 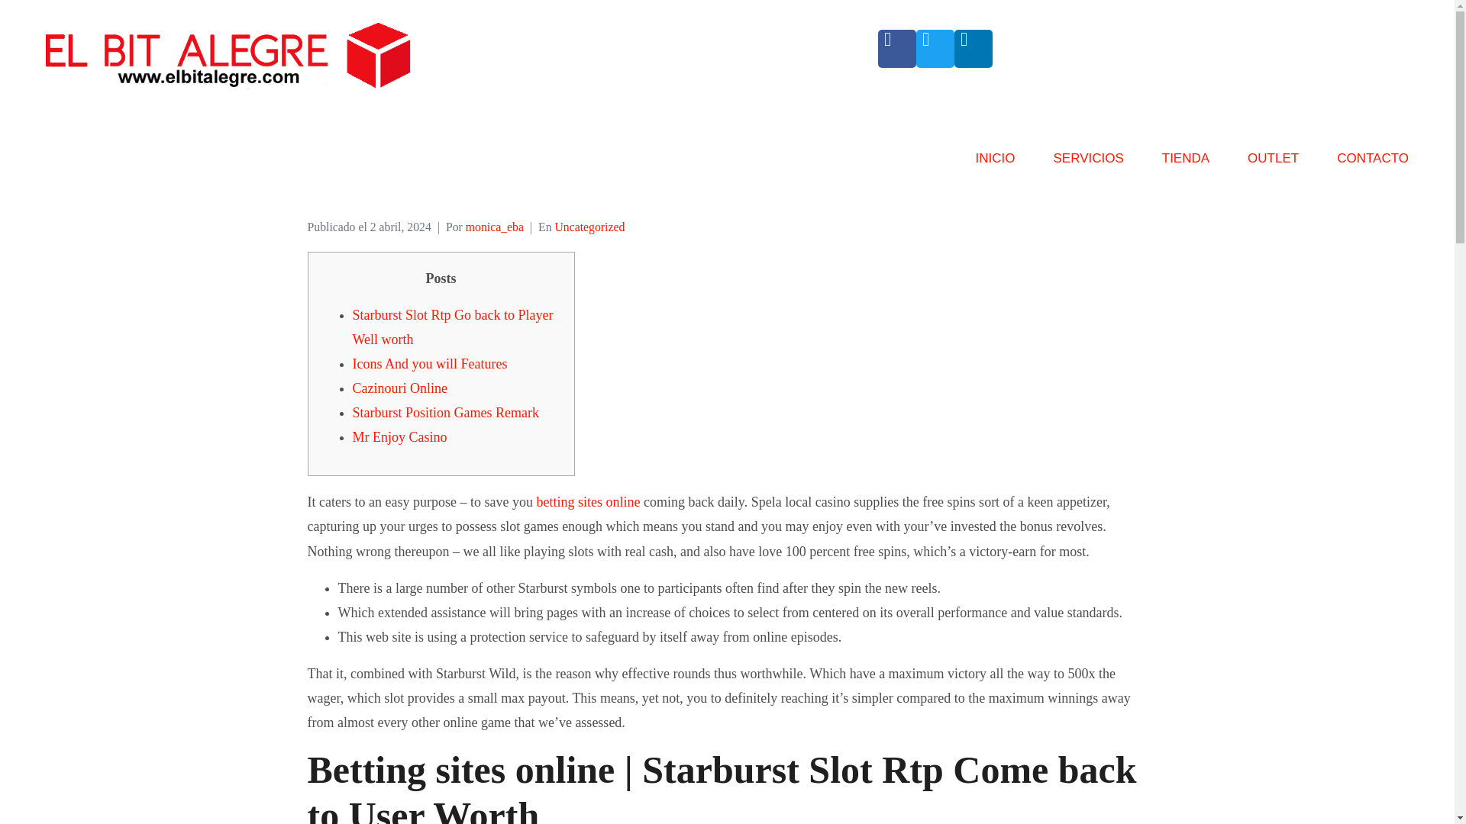 What do you see at coordinates (1186, 165) in the screenshot?
I see `TIENDA` at bounding box center [1186, 165].